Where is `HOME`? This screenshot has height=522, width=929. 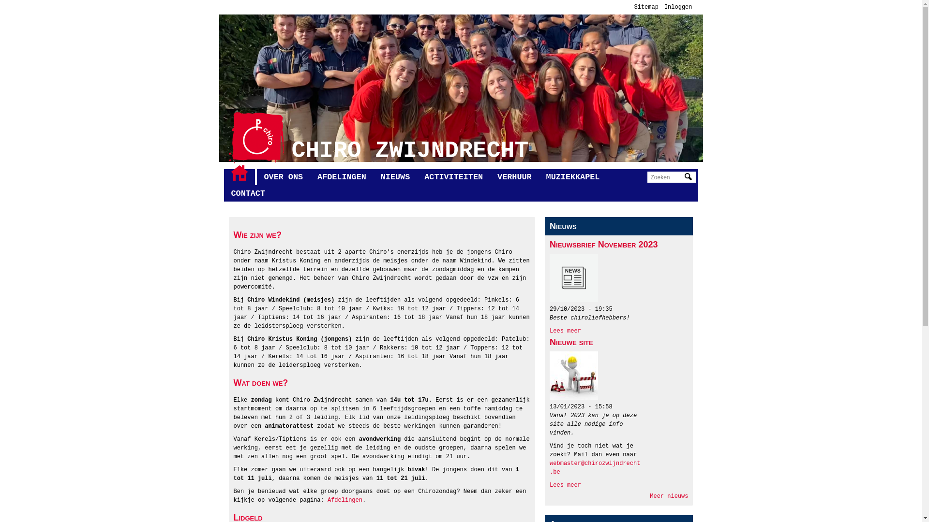
HOME is located at coordinates (239, 173).